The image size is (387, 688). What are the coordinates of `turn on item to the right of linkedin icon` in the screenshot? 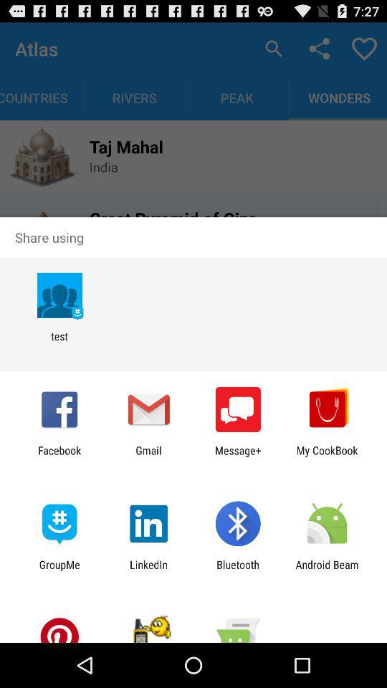 It's located at (238, 570).